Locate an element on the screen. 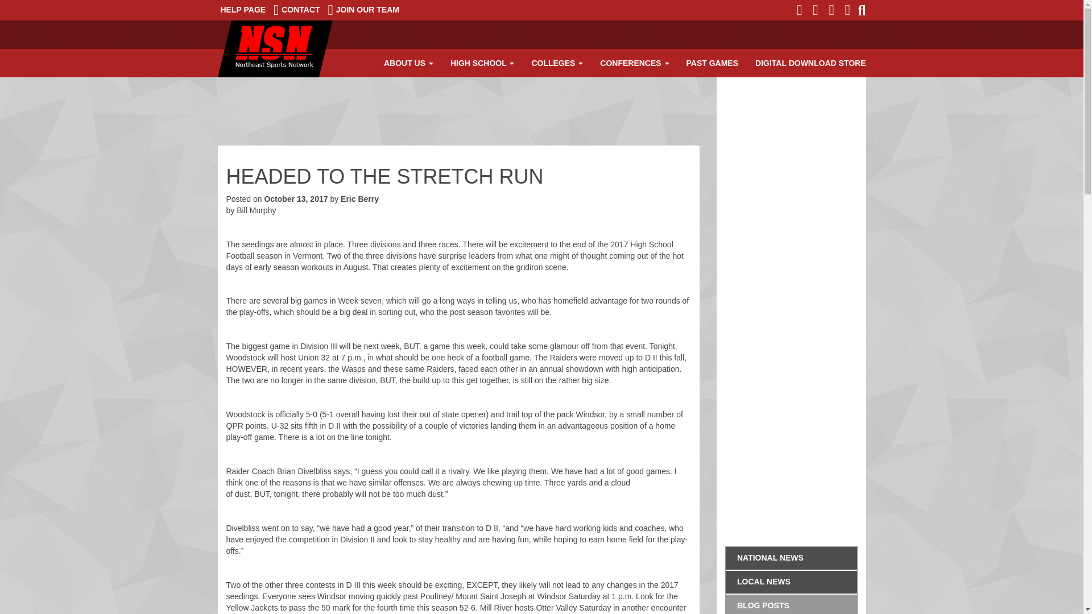 The image size is (1092, 614). COLLEGES is located at coordinates (557, 63).